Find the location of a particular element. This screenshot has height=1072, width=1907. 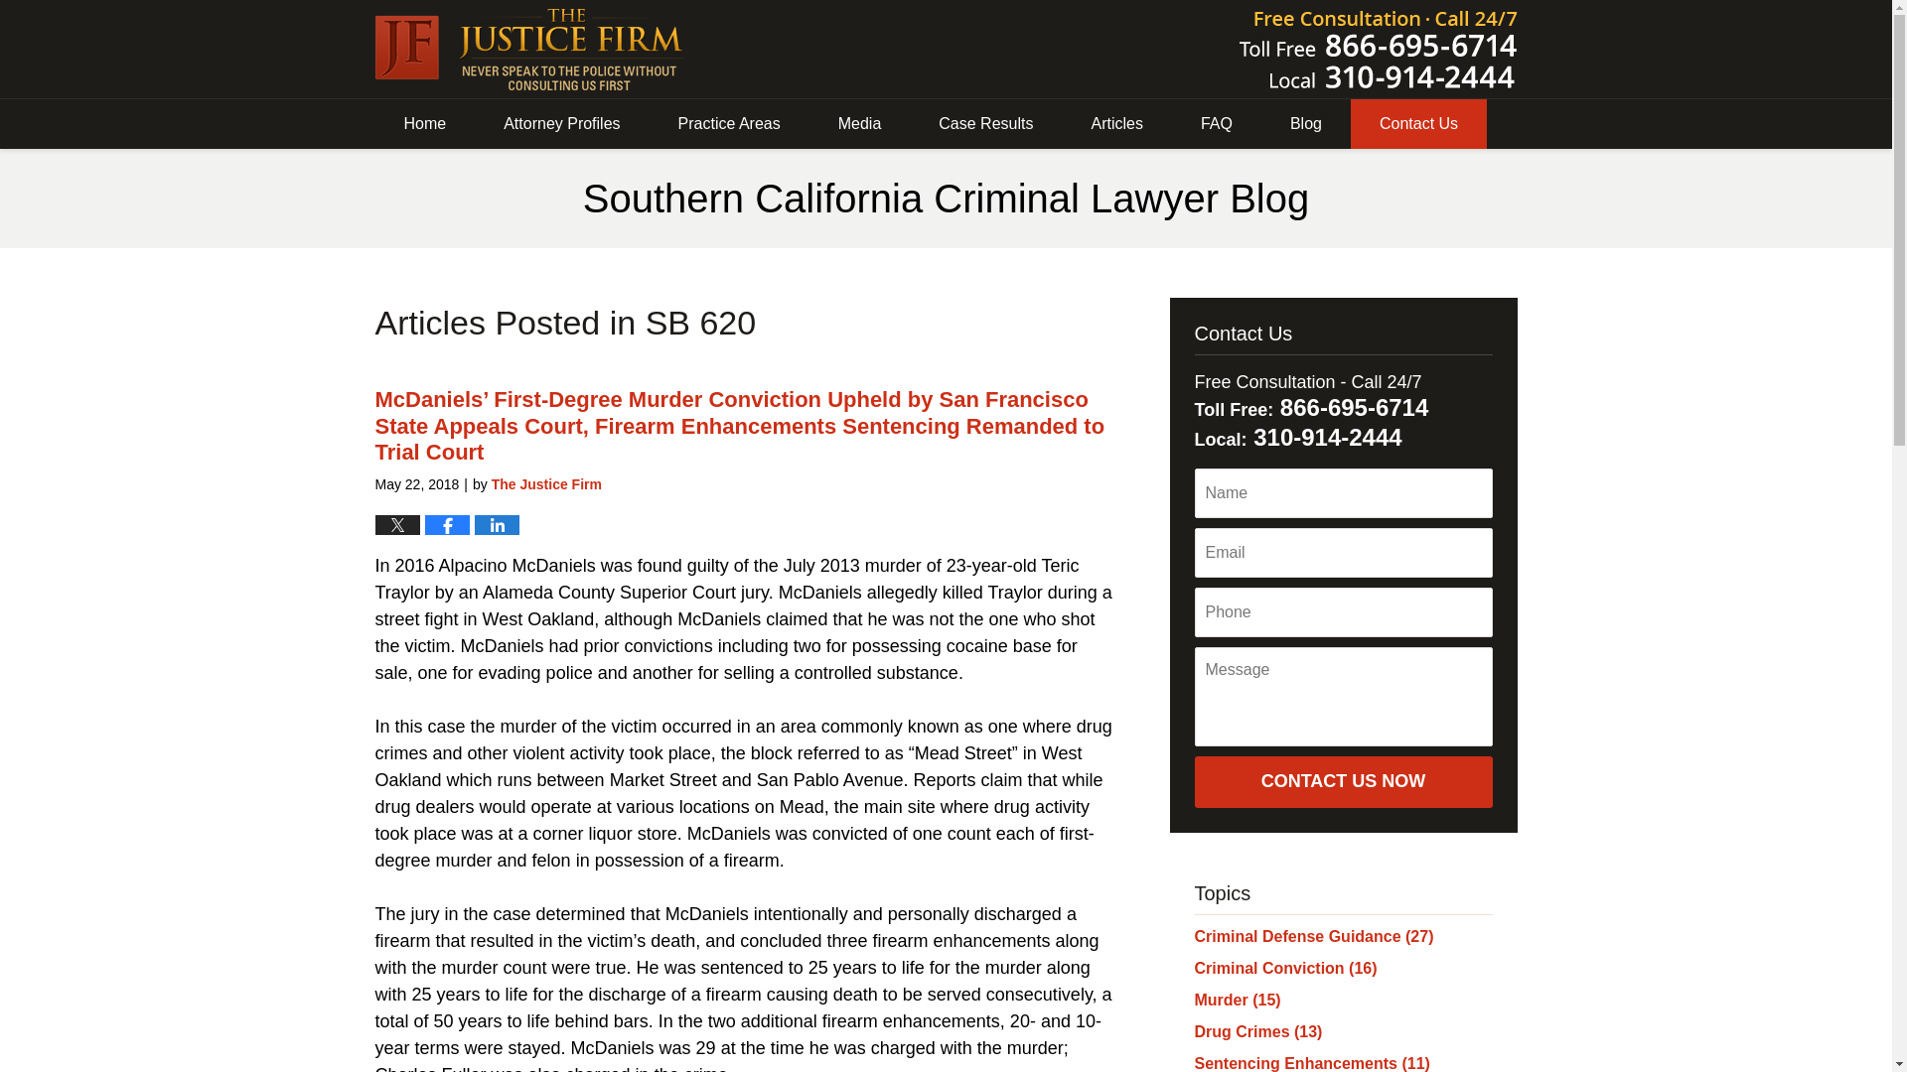

Attorney Profiles is located at coordinates (561, 124).